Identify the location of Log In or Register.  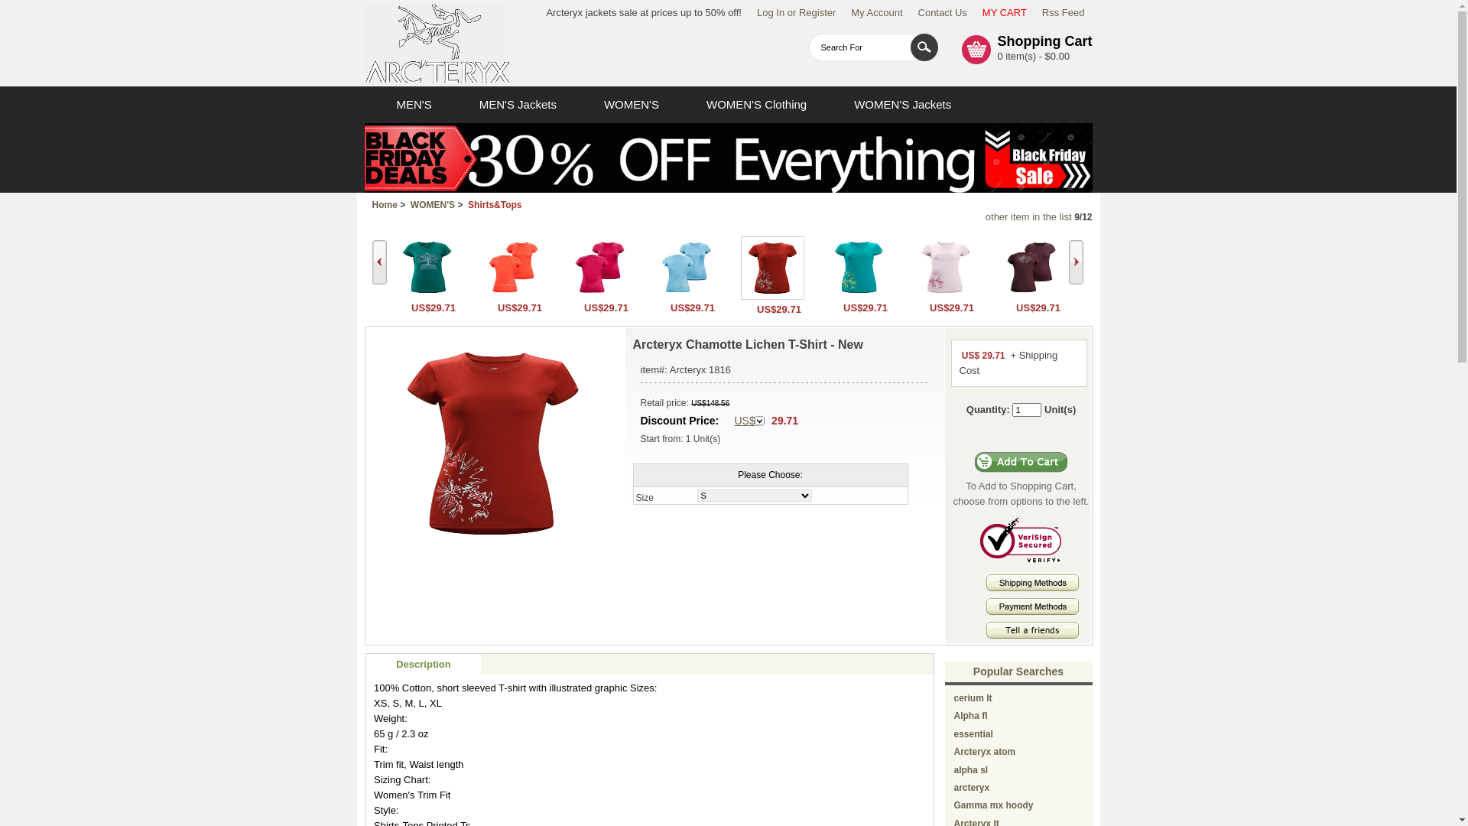
(797, 12).